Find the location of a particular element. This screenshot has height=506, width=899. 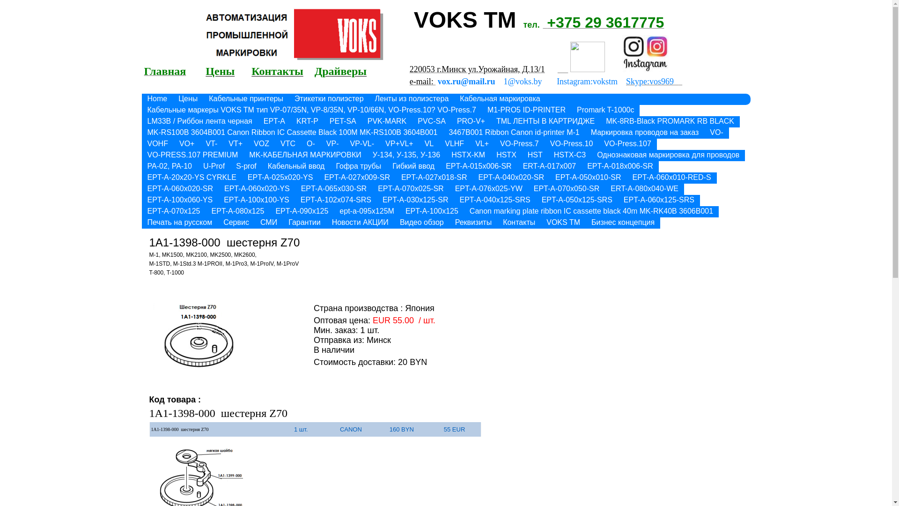

EPT-A-060x125-SRS is located at coordinates (659, 201).